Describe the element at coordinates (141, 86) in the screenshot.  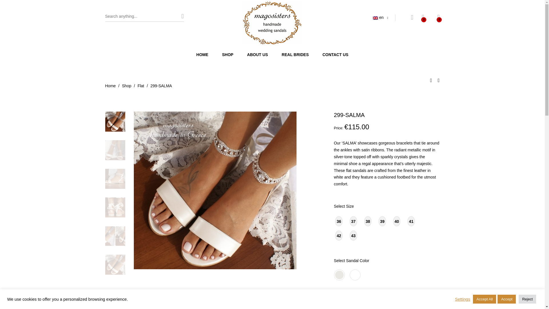
I see `Flat` at that location.